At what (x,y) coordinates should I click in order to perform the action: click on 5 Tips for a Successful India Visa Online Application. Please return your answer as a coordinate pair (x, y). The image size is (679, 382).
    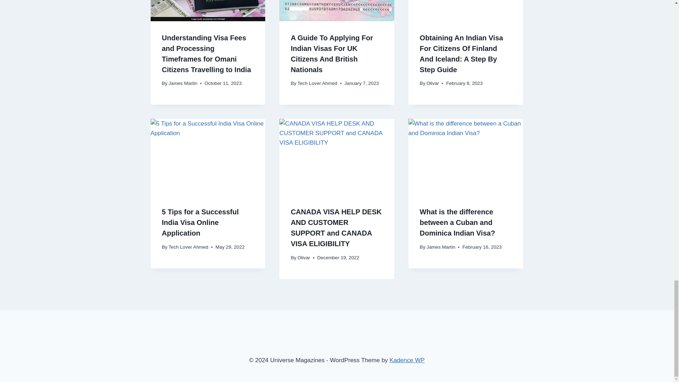
    Looking at the image, I should click on (200, 222).